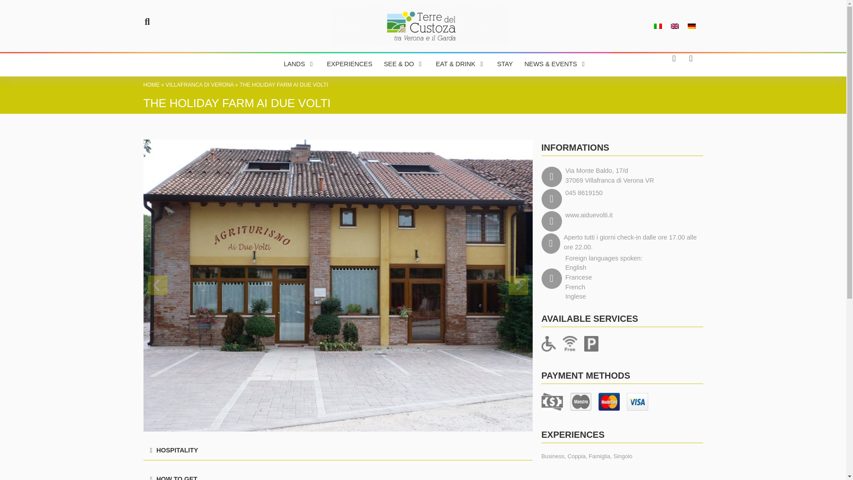  What do you see at coordinates (349, 64) in the screenshot?
I see `EXPERIENCES` at bounding box center [349, 64].